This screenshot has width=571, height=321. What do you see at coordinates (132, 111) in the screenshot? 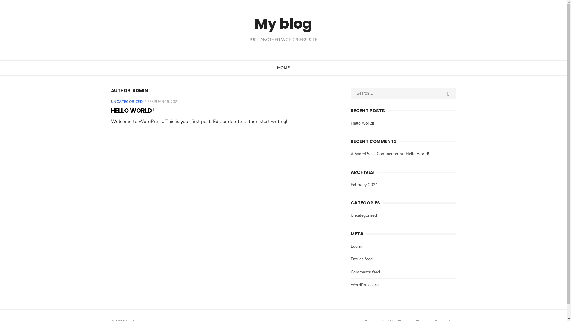
I see `HELLO WORLD!` at bounding box center [132, 111].